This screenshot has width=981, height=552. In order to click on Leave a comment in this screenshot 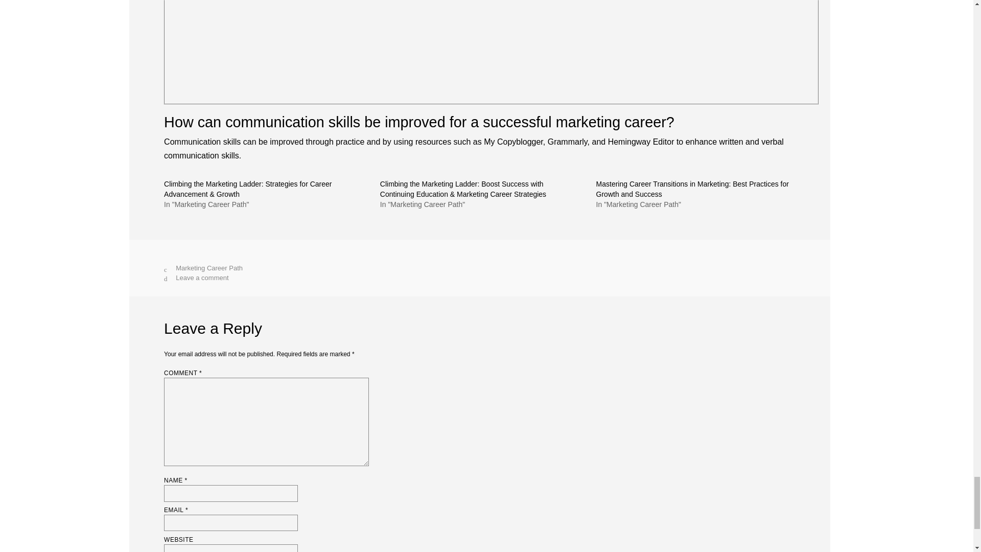, I will do `click(202, 277)`.